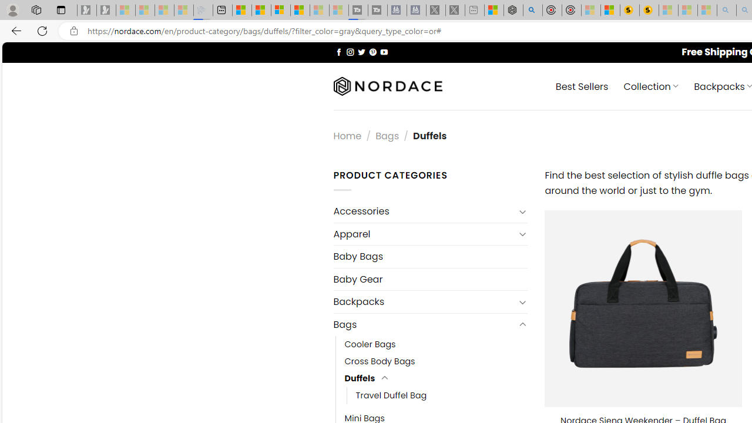 The image size is (752, 423). What do you see at coordinates (424, 211) in the screenshot?
I see `Accessories` at bounding box center [424, 211].